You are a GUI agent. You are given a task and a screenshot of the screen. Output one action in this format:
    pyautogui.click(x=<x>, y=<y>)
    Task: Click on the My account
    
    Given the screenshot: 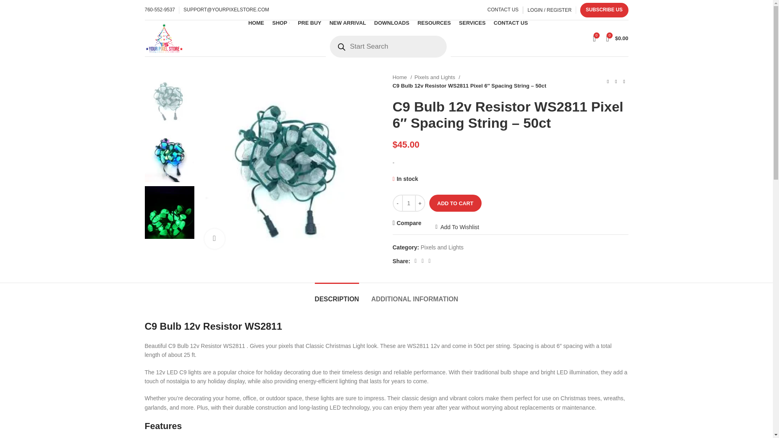 What is the action you would take?
    pyautogui.click(x=549, y=10)
    